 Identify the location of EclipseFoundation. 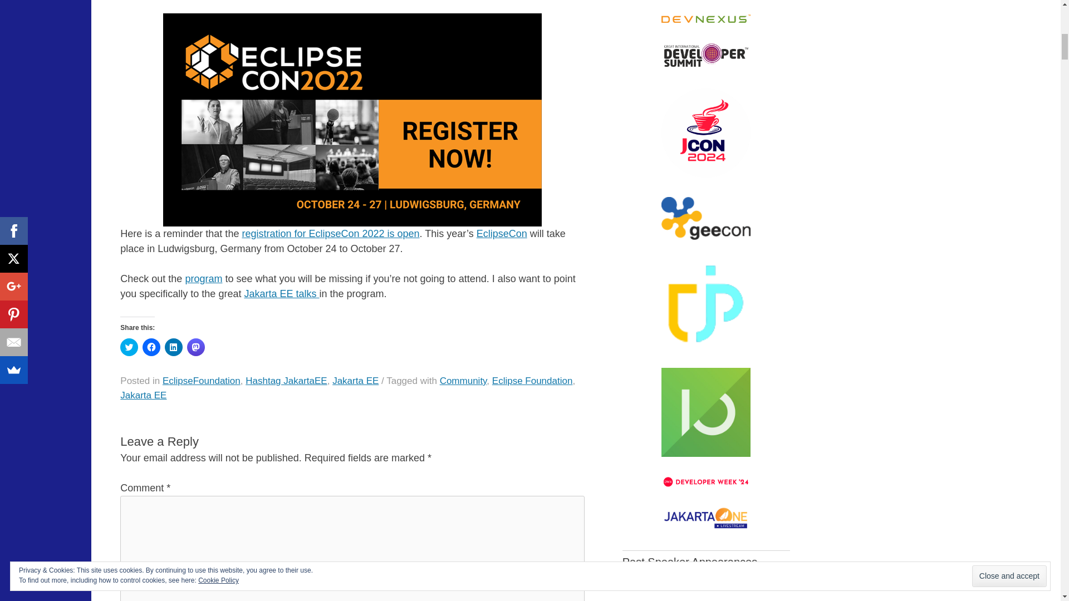
(202, 381).